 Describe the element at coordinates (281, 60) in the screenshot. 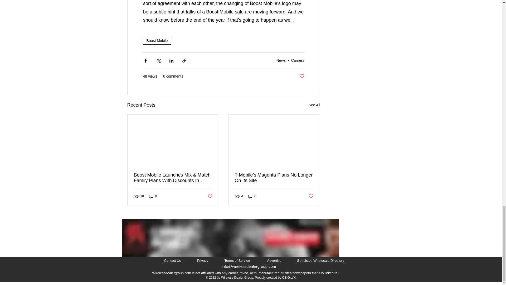

I see `News` at that location.